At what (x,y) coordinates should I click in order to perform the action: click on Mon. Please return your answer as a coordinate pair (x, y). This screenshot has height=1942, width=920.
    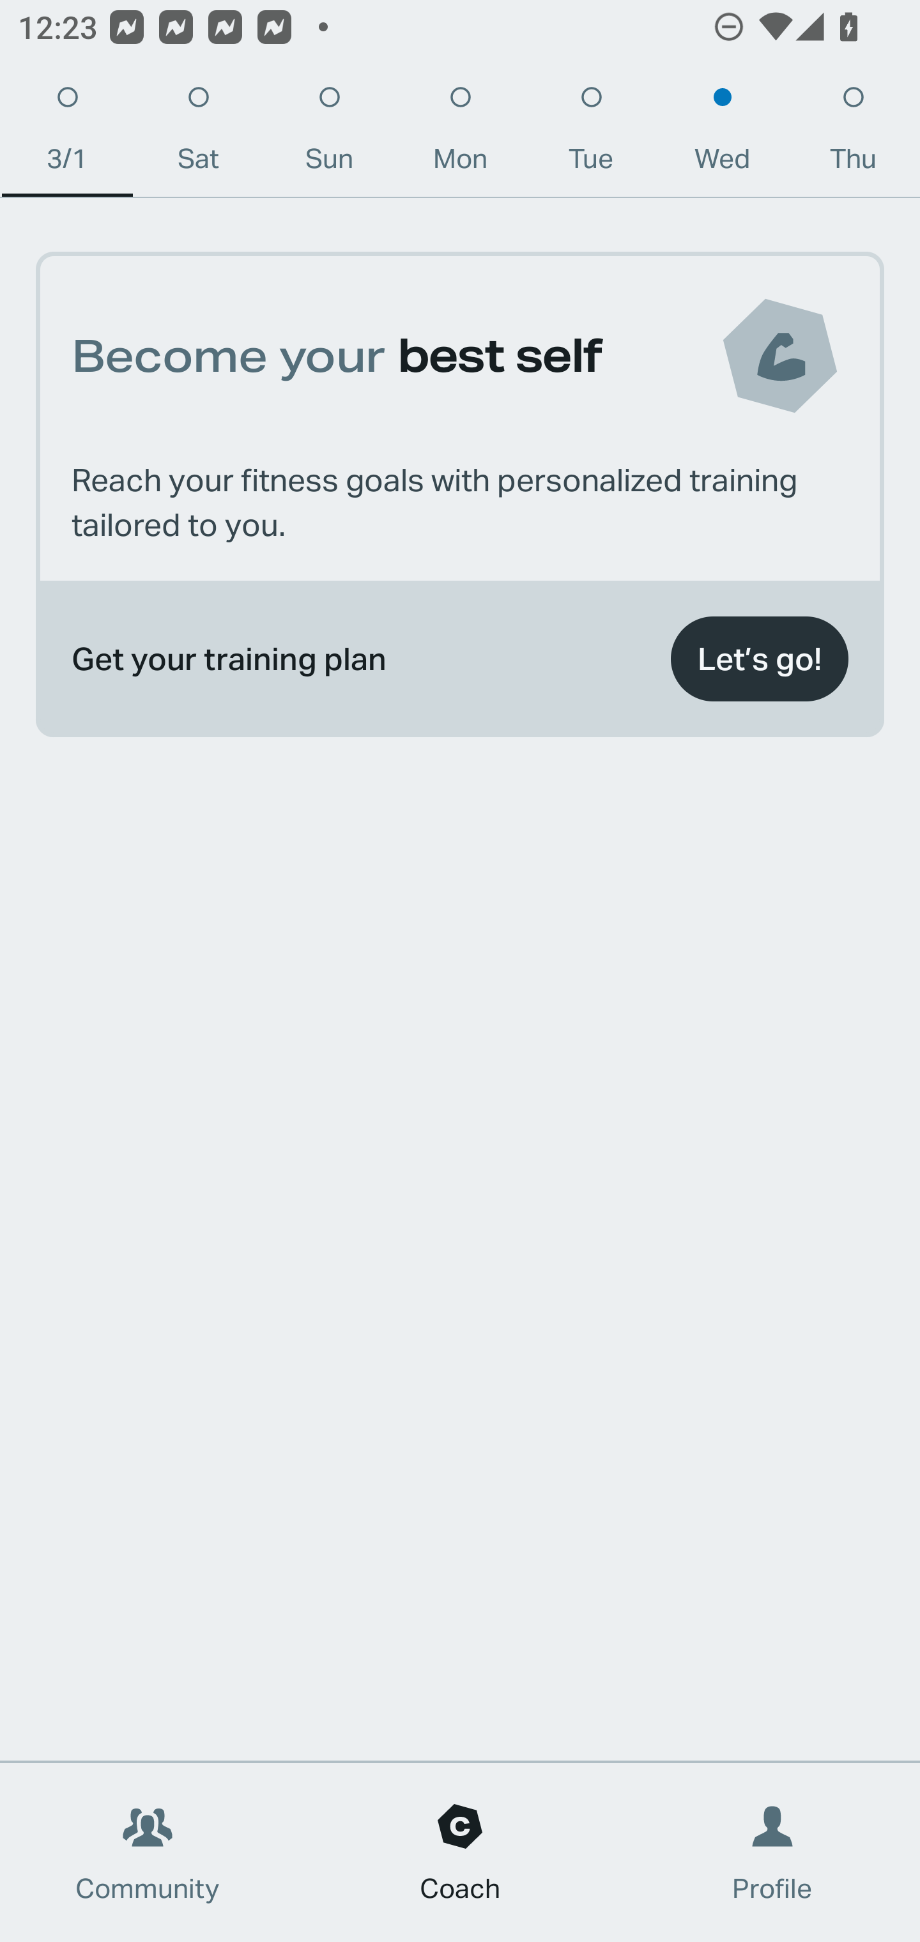
    Looking at the image, I should click on (460, 134).